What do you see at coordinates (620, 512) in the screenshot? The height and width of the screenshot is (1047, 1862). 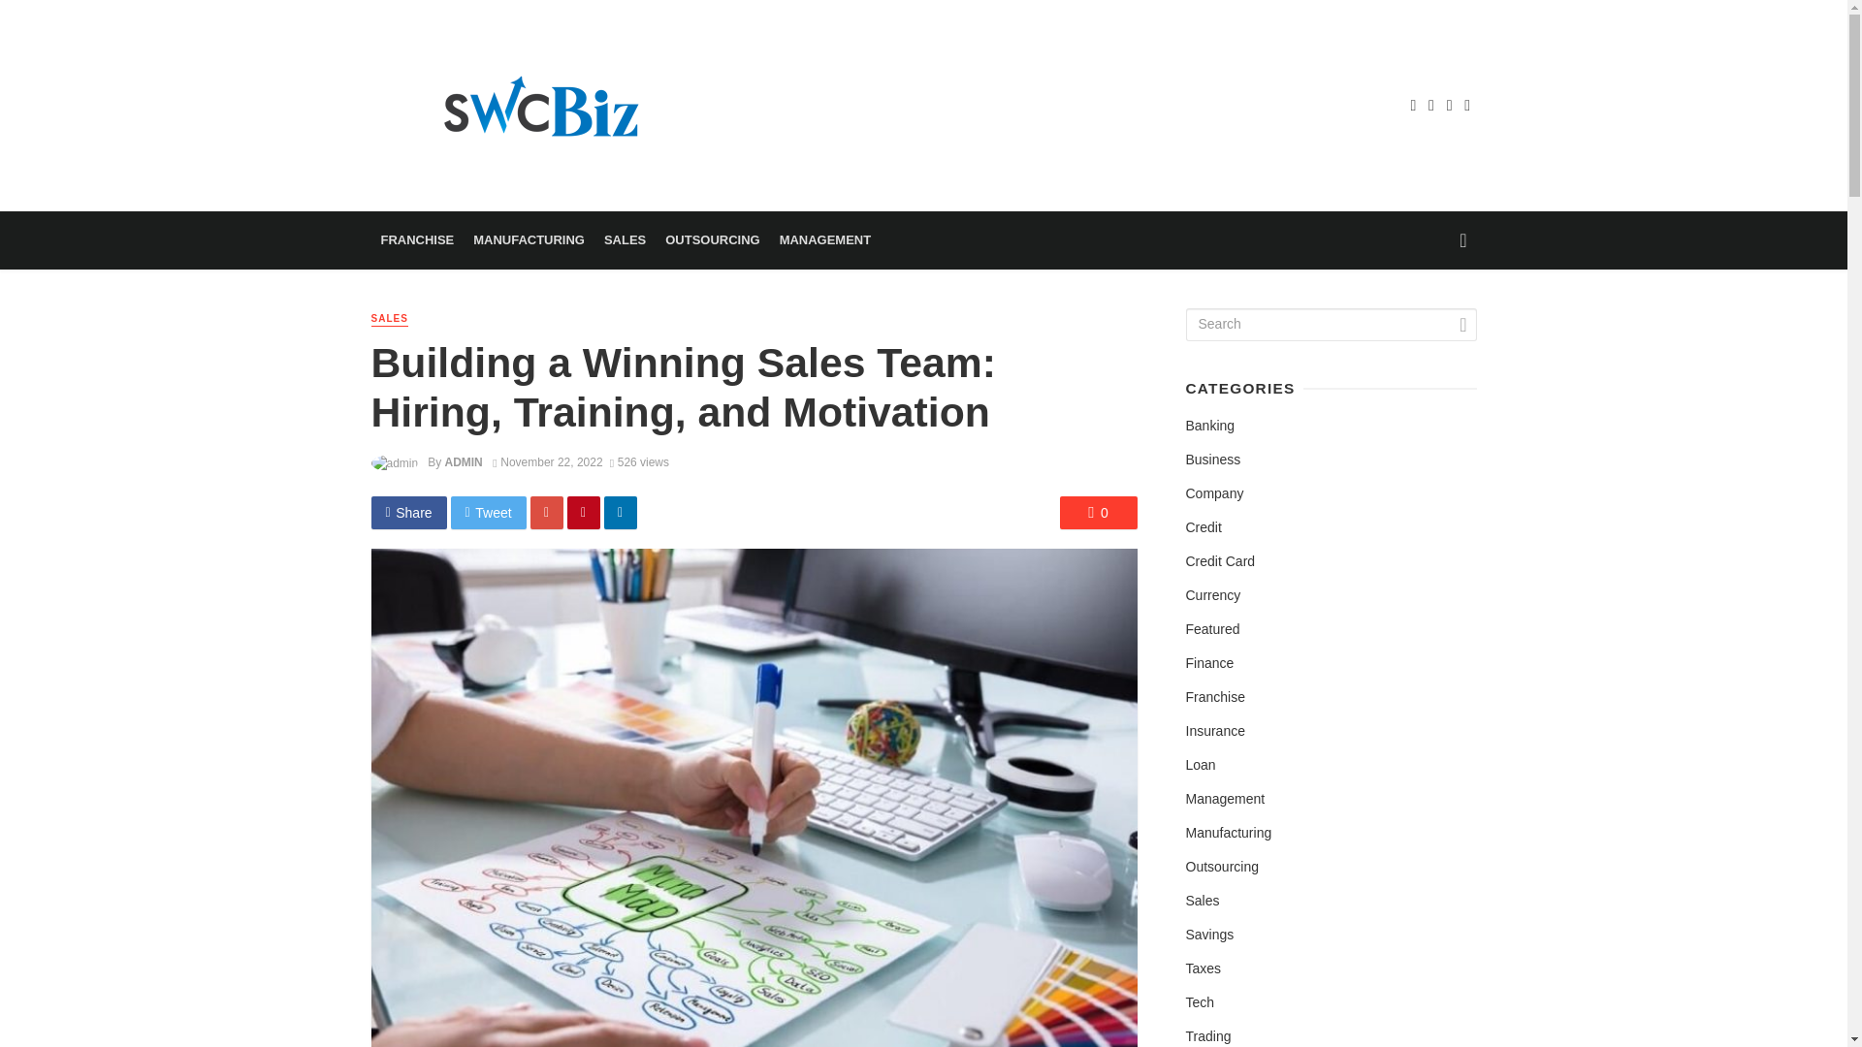 I see `Share on Linkedin` at bounding box center [620, 512].